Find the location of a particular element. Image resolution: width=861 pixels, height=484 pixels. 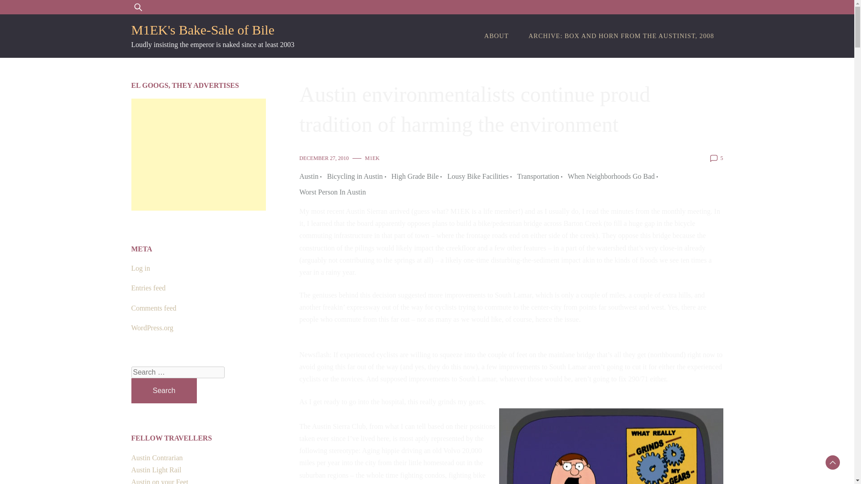

ABOUT is located at coordinates (496, 36).